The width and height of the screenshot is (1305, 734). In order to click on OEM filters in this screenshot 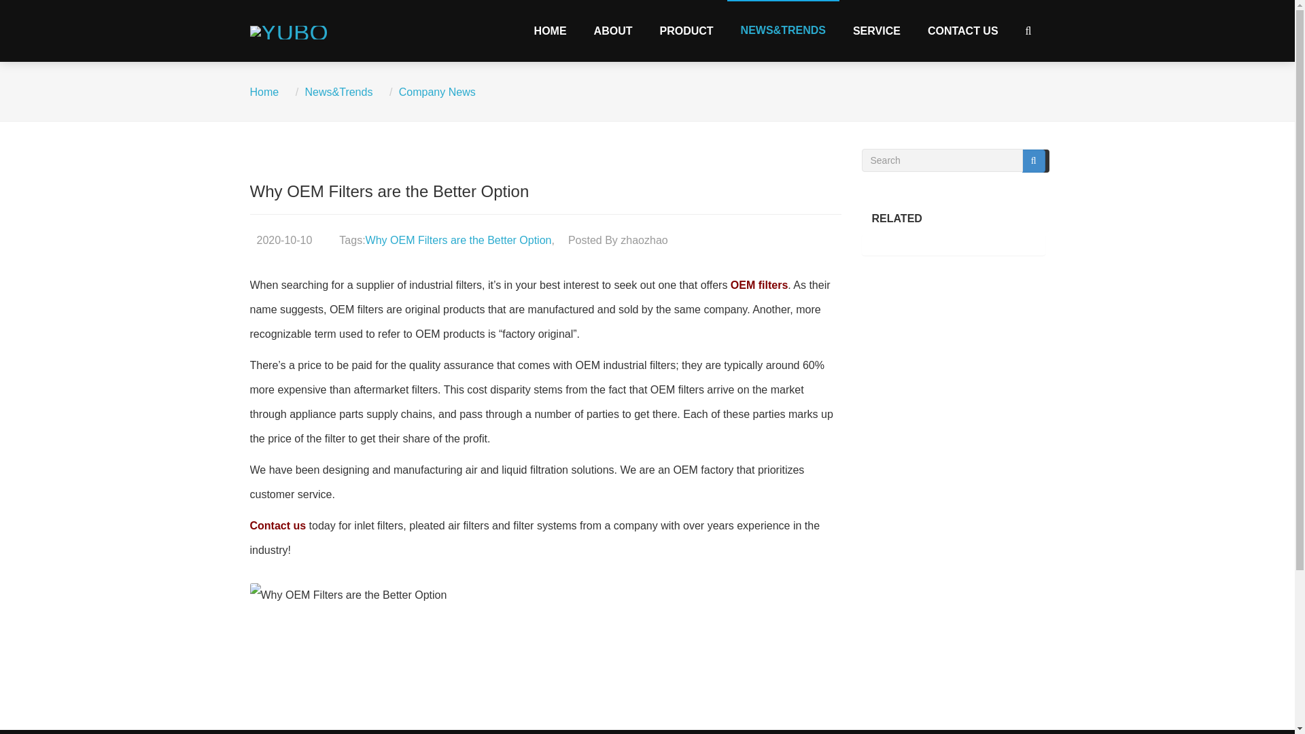, I will do `click(759, 285)`.